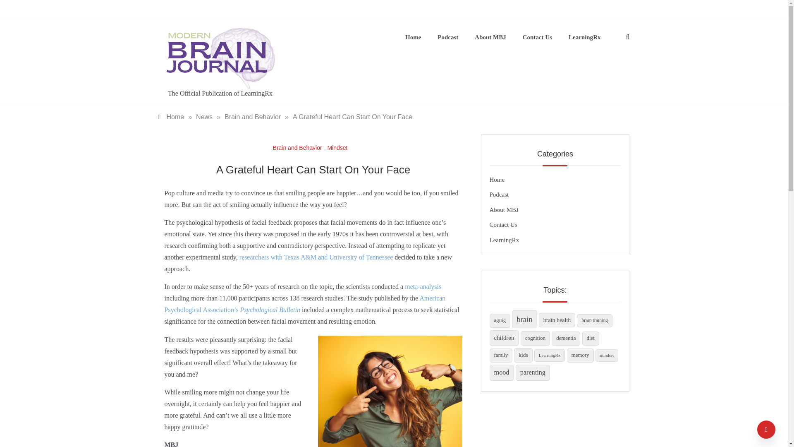 Image resolution: width=794 pixels, height=447 pixels. What do you see at coordinates (171, 117) in the screenshot?
I see `Home` at bounding box center [171, 117].